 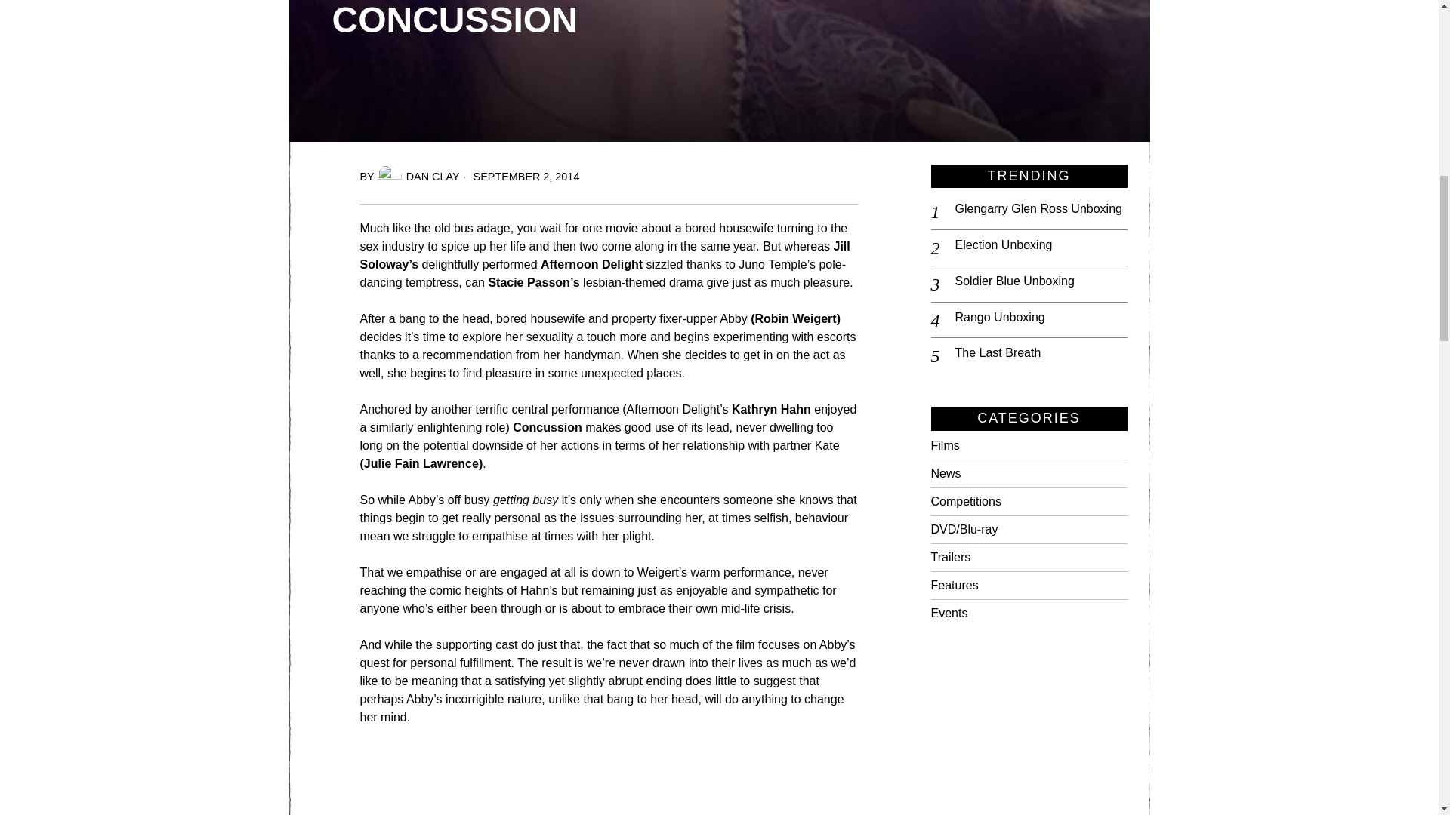 What do you see at coordinates (1391, 23) in the screenshot?
I see `Films` at bounding box center [1391, 23].